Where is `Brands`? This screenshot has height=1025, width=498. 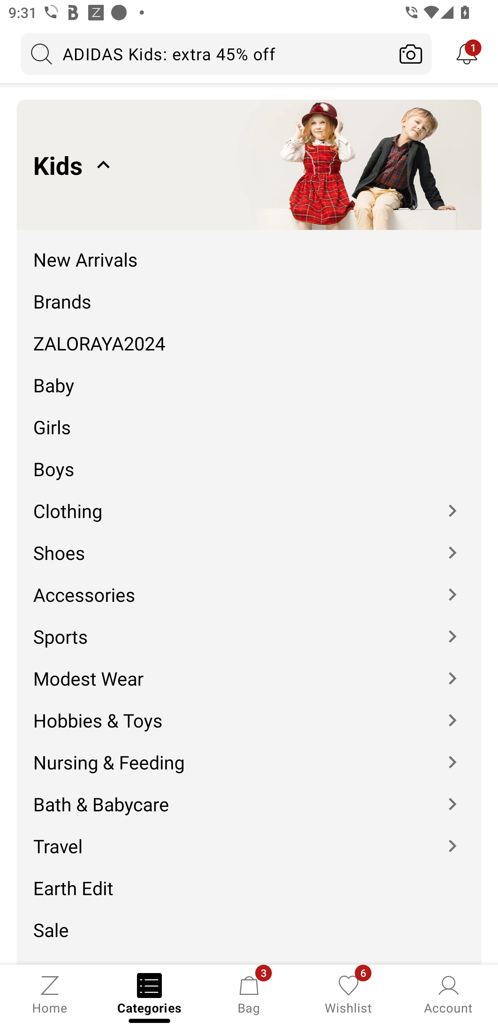 Brands is located at coordinates (249, 292).